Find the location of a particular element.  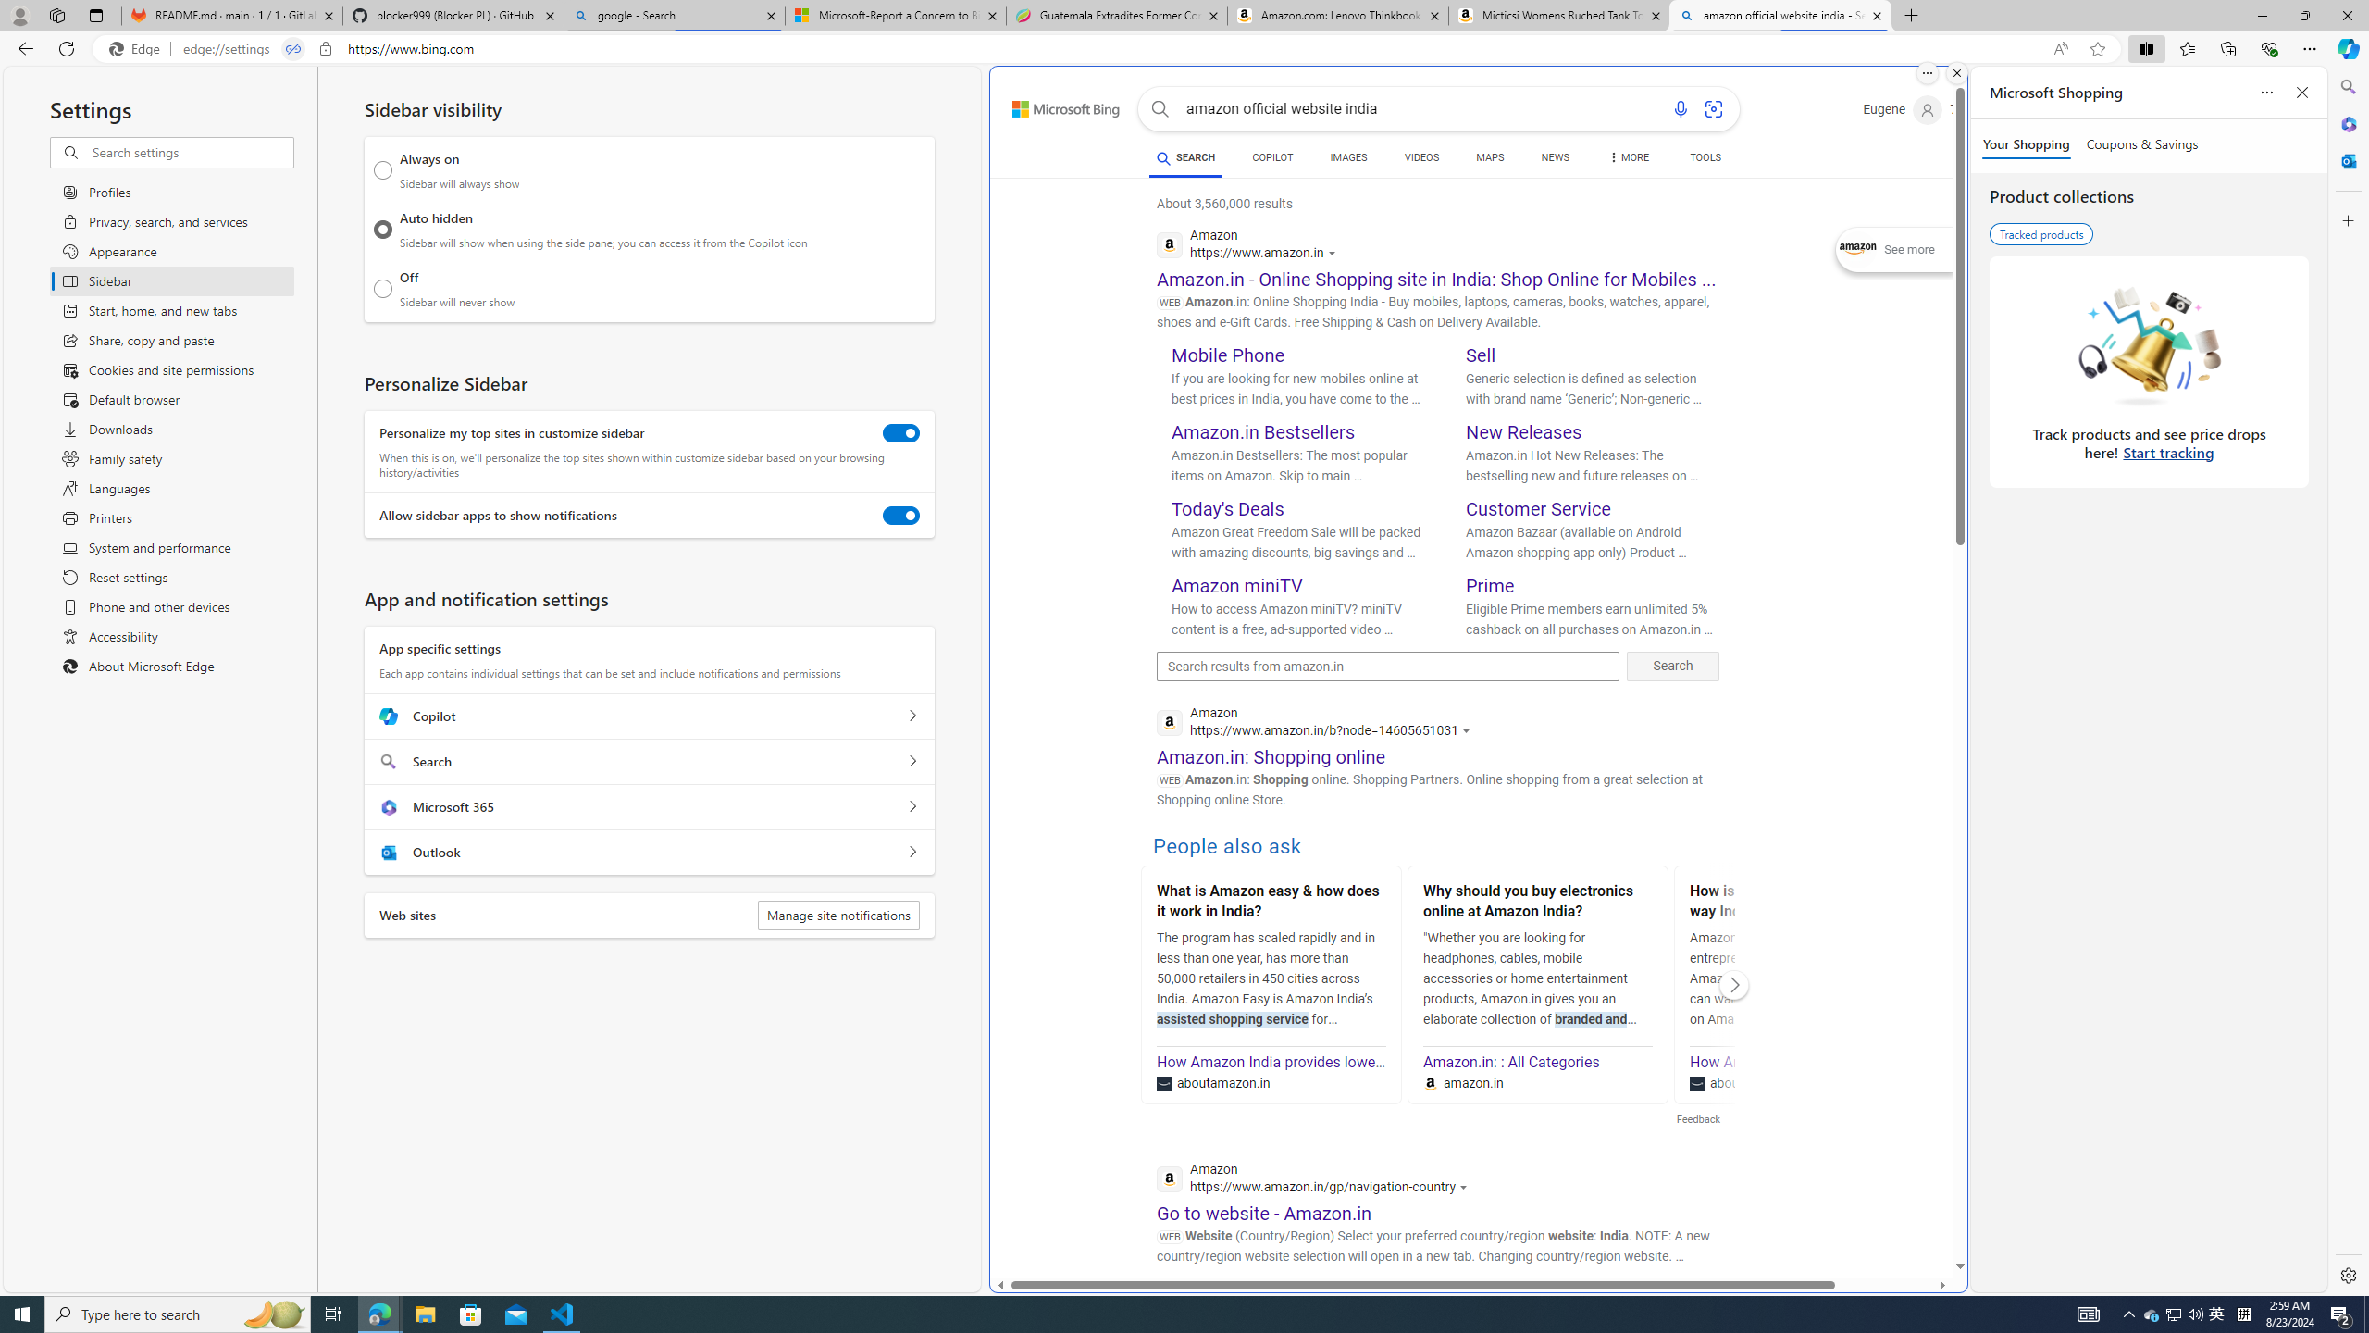

Search results from amazon.in is located at coordinates (1388, 666).